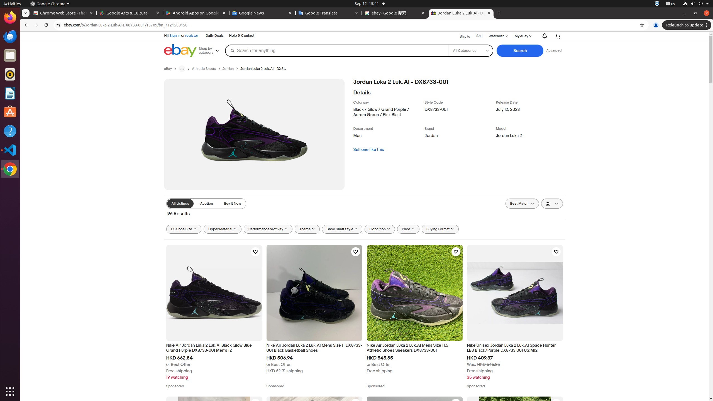  Describe the element at coordinates (369, 150) in the screenshot. I see `Sell one like this Jordan Luka 2 Luk.AI - DX8733-001` at that location.